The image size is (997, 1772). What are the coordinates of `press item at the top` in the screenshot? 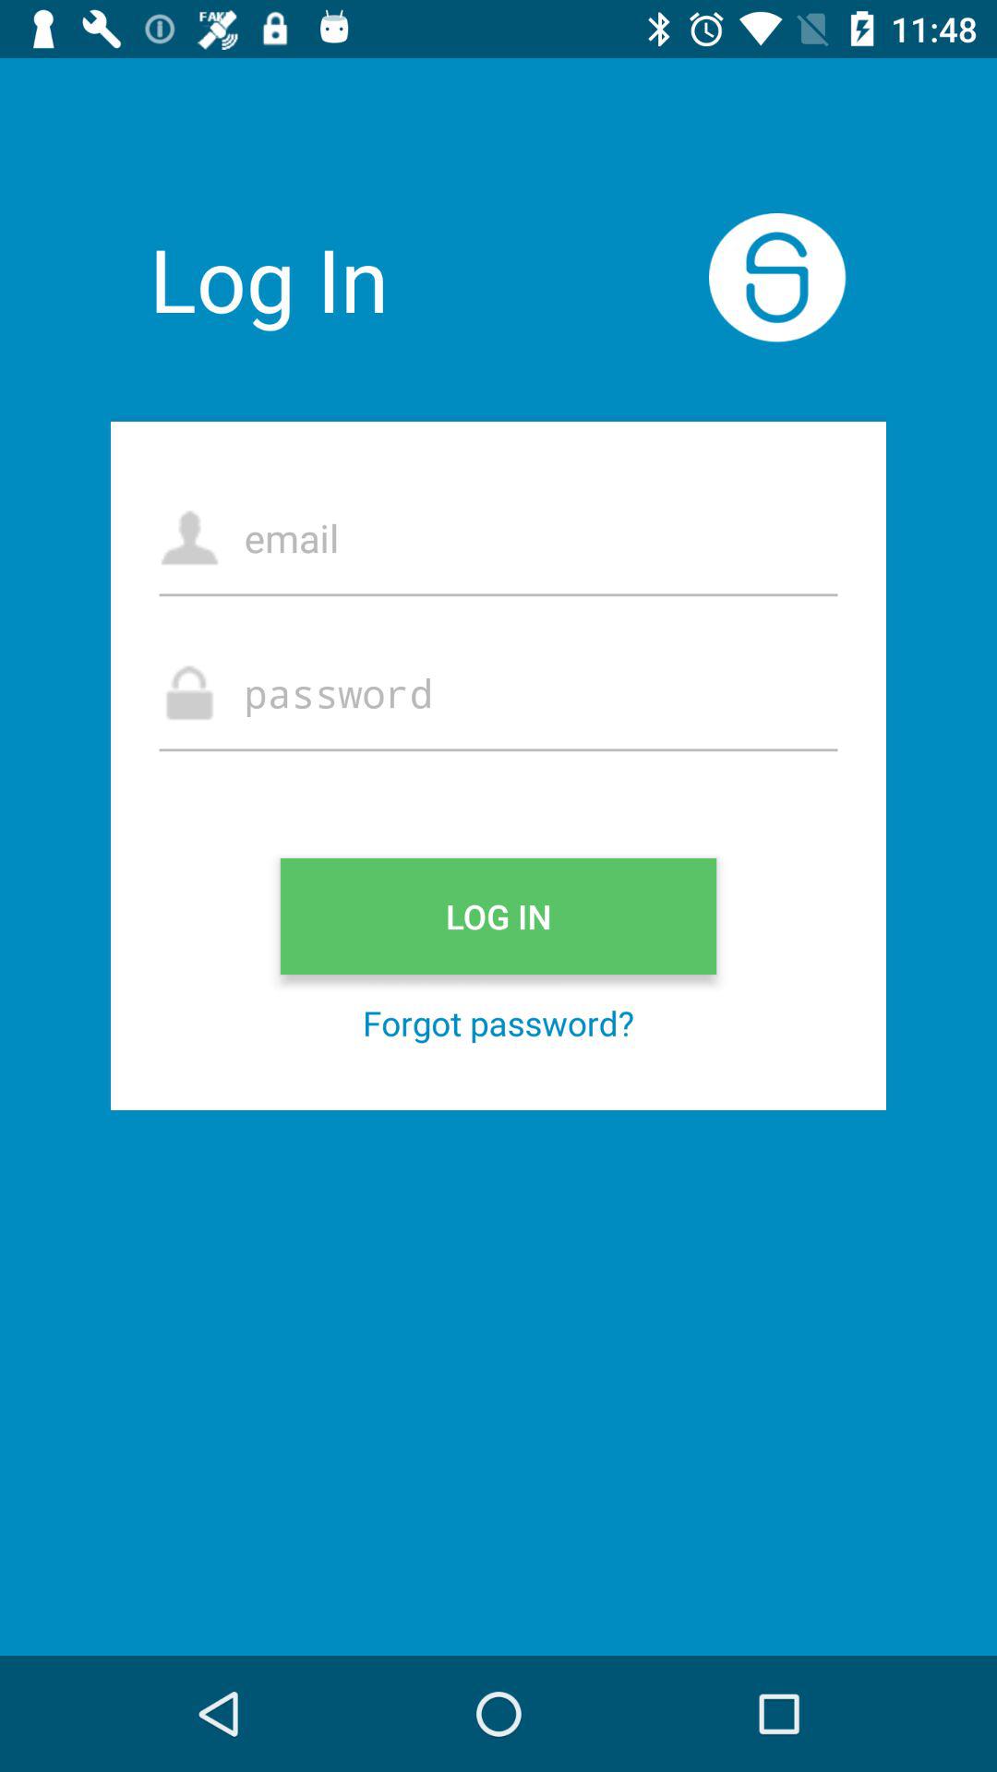 It's located at (498, 537).